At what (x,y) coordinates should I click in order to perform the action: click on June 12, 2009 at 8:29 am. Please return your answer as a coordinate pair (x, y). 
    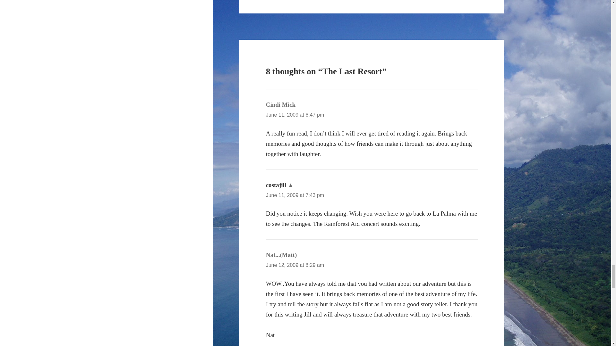
    Looking at the image, I should click on (295, 265).